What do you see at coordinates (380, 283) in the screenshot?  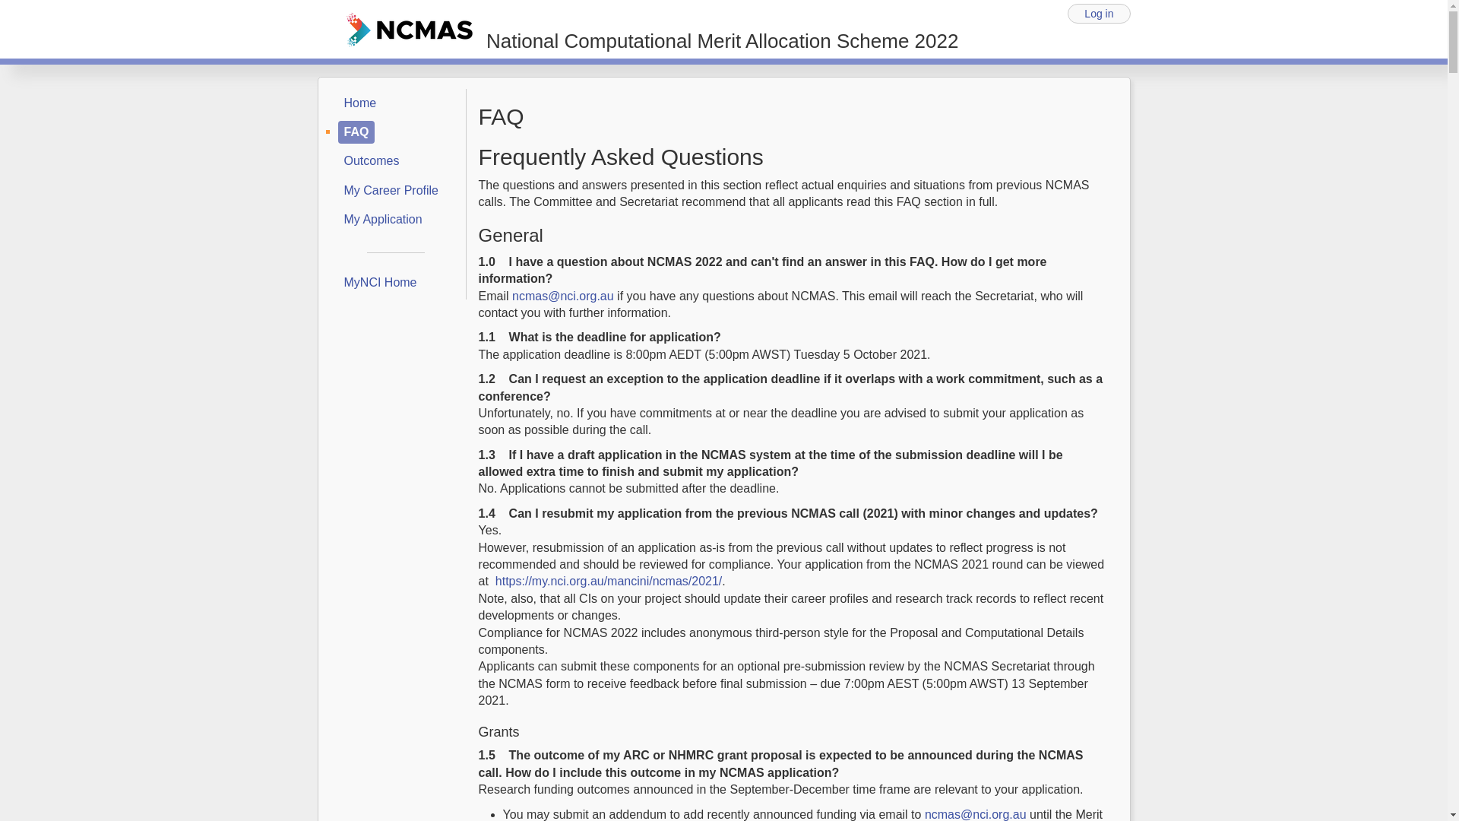 I see `MyNCI Home` at bounding box center [380, 283].